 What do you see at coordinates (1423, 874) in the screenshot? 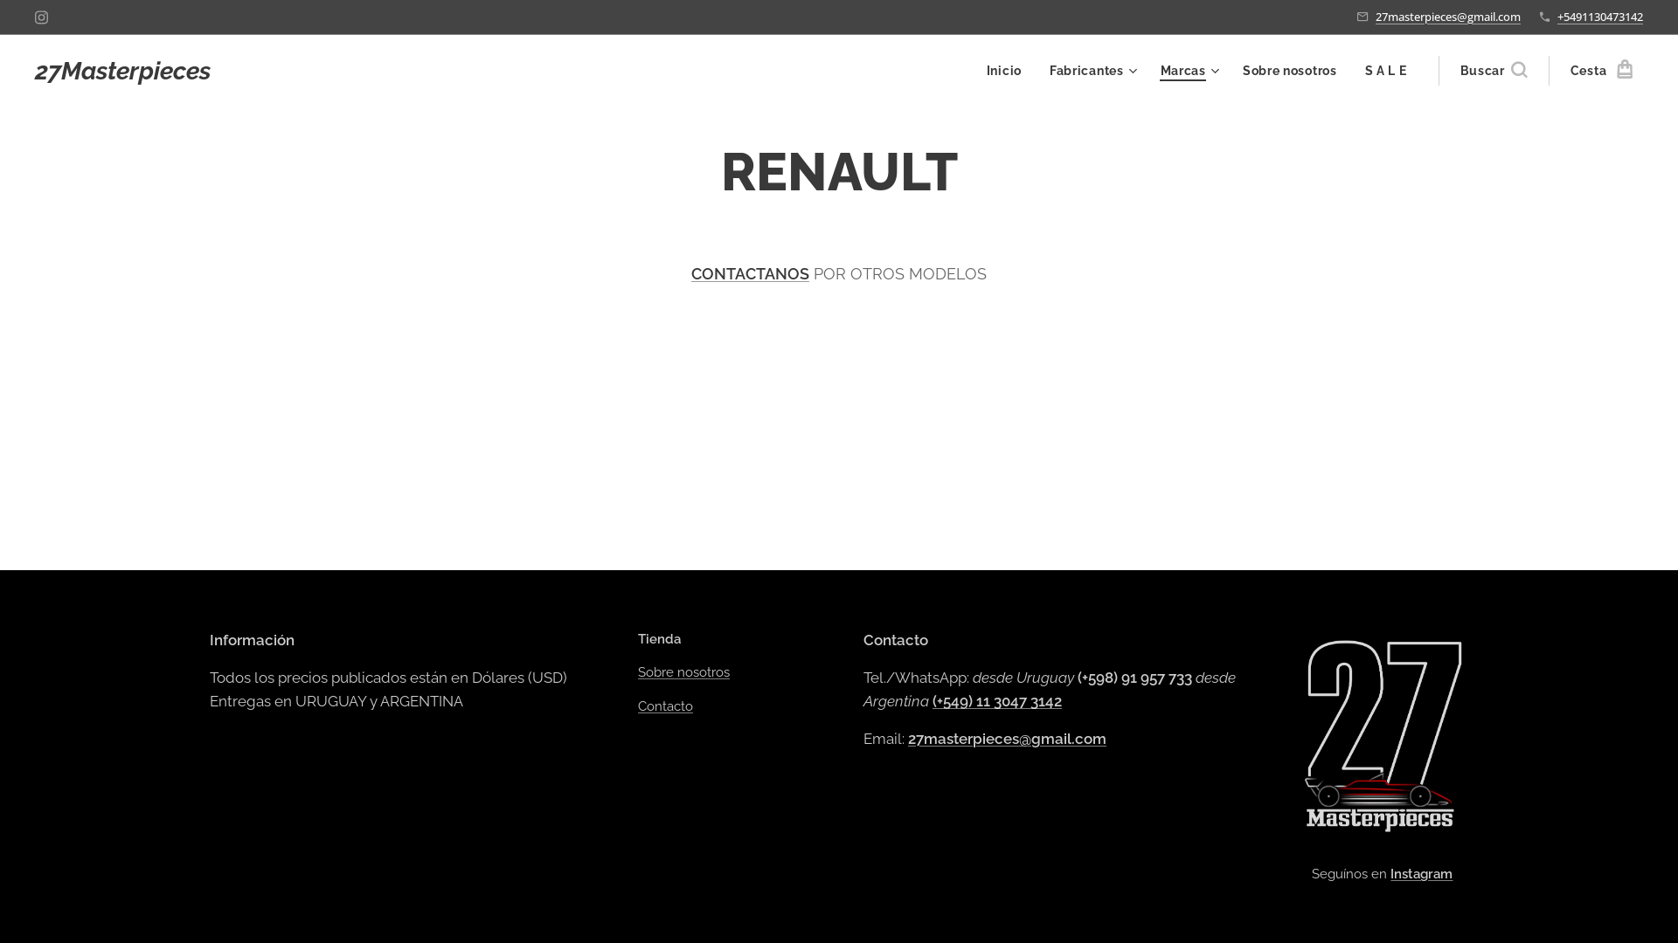
I see `Instagram` at bounding box center [1423, 874].